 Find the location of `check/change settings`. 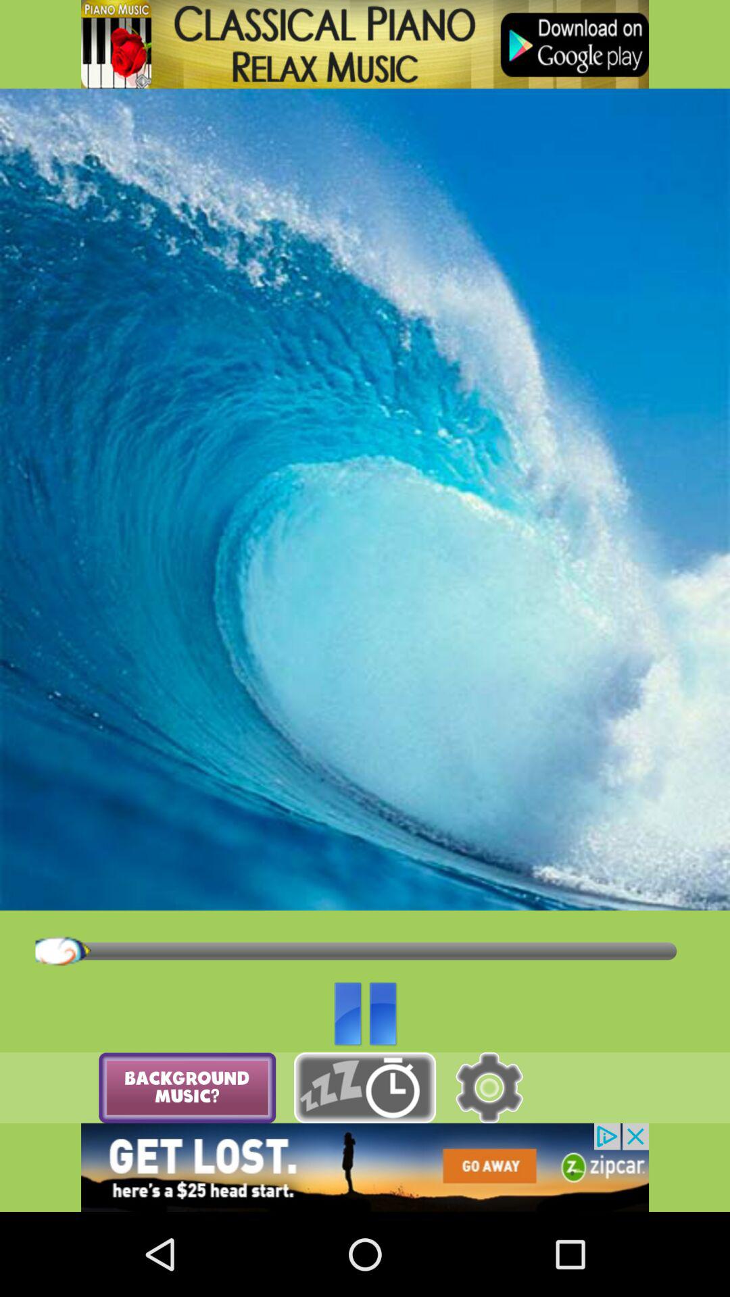

check/change settings is located at coordinates (489, 1088).